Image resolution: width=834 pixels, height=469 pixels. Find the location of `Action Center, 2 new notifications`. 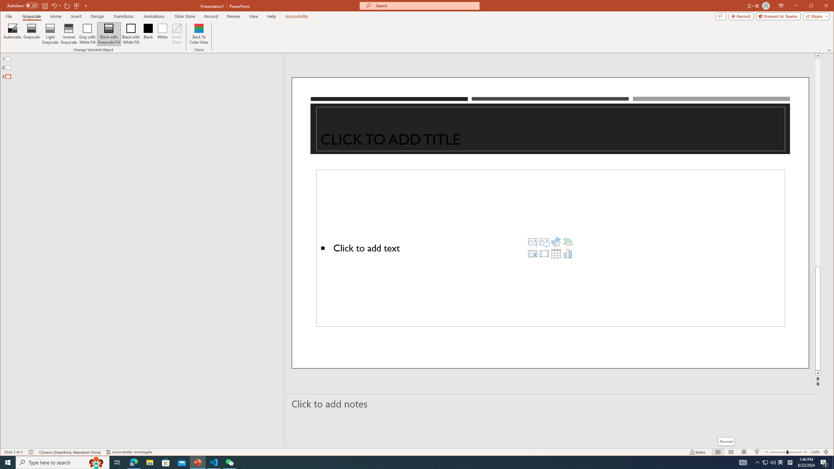

Action Center, 2 new notifications is located at coordinates (824, 462).